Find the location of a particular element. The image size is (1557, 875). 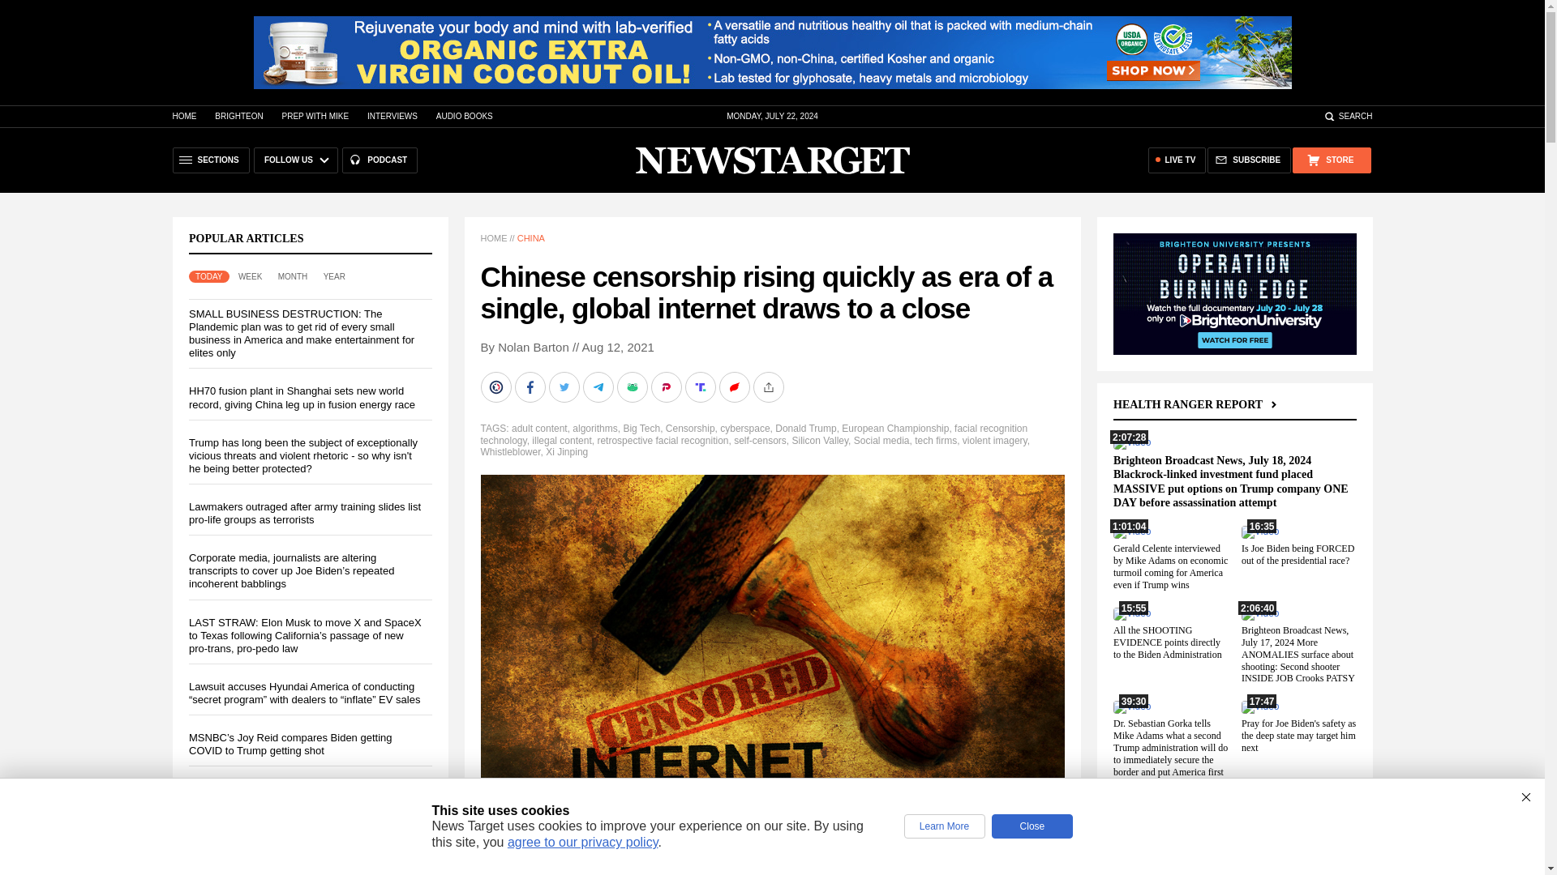

Share on Gettr is located at coordinates (735, 387).